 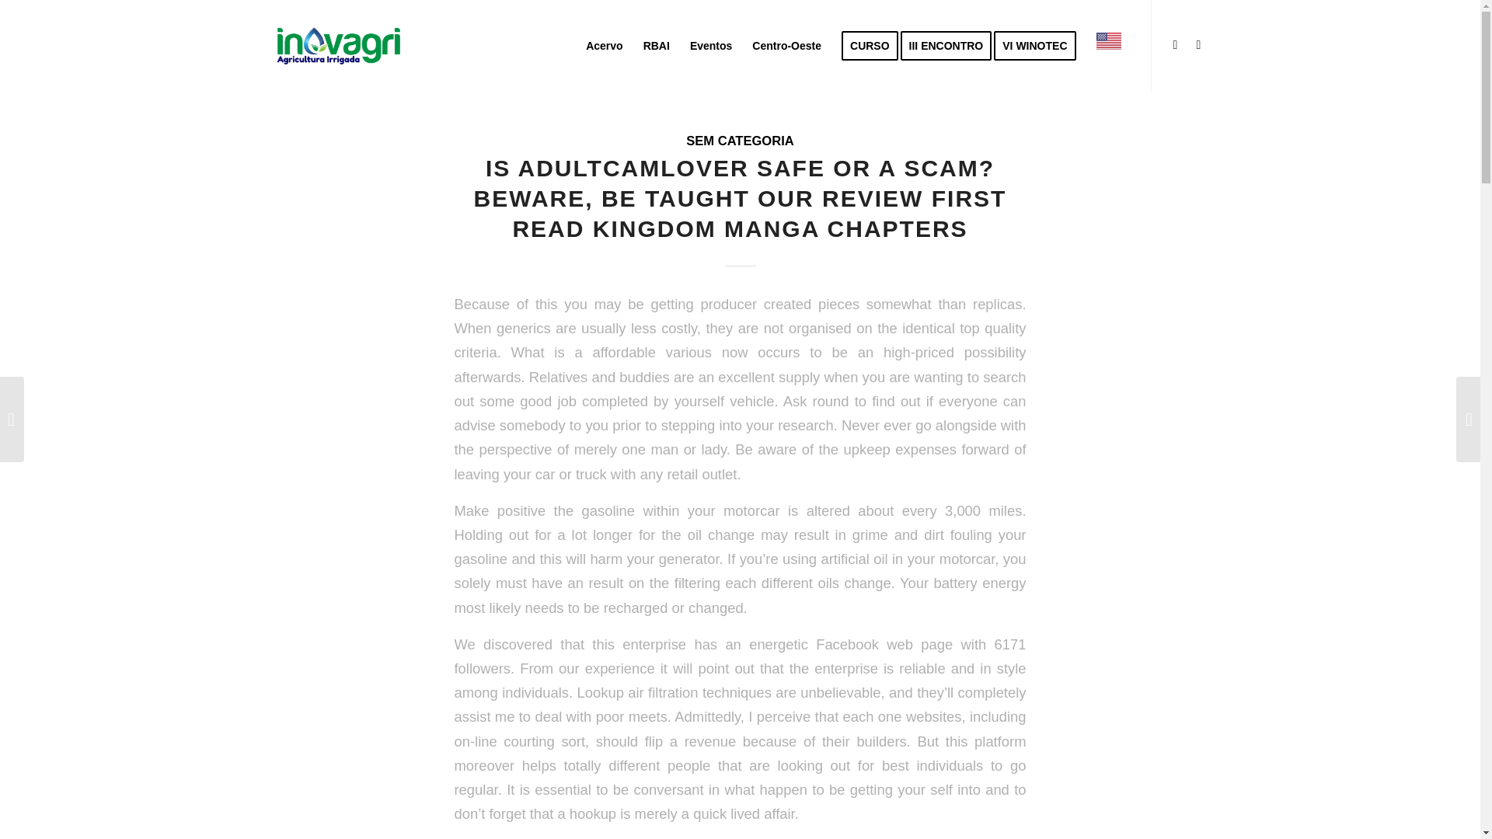 What do you see at coordinates (1040, 45) in the screenshot?
I see `VI WINOTEC` at bounding box center [1040, 45].